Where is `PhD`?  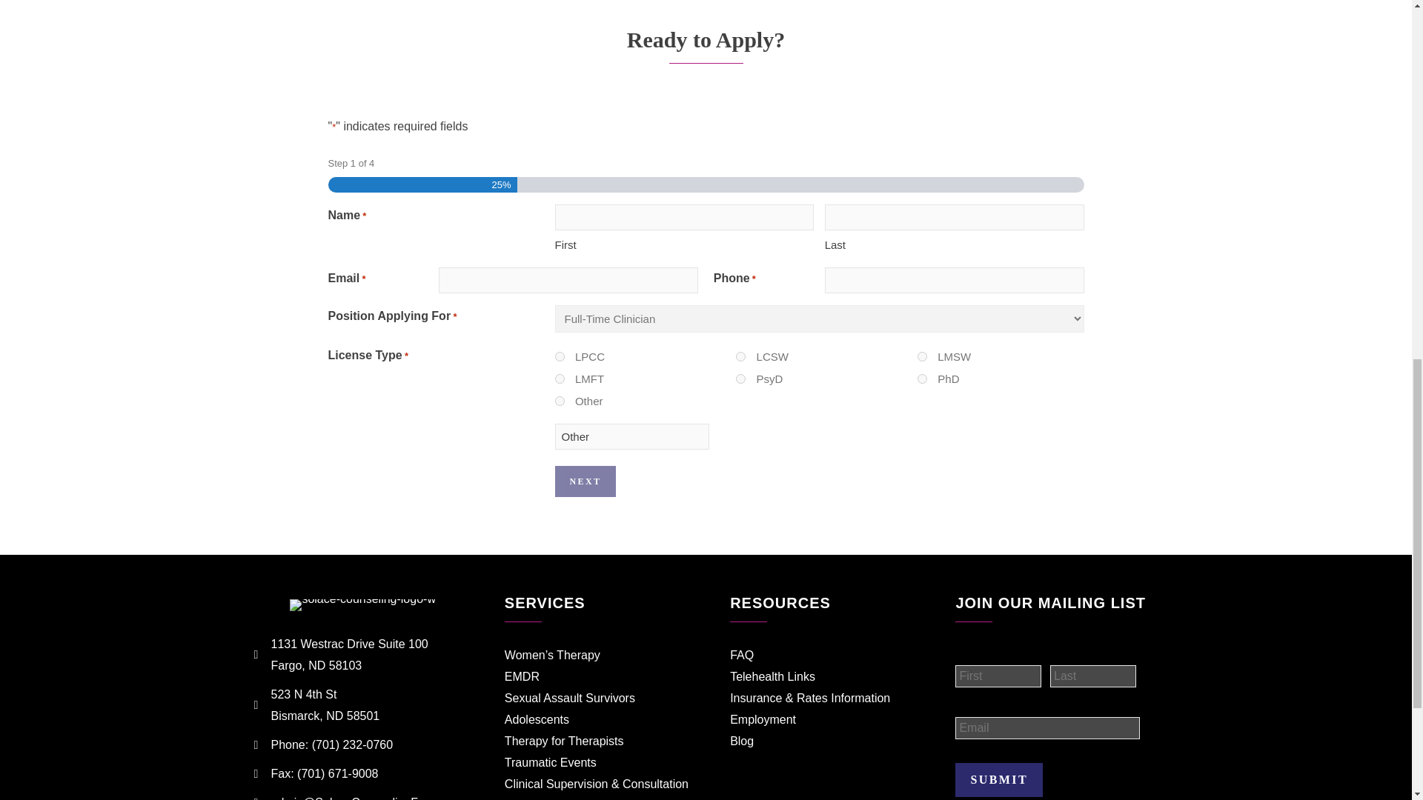
PhD is located at coordinates (922, 379).